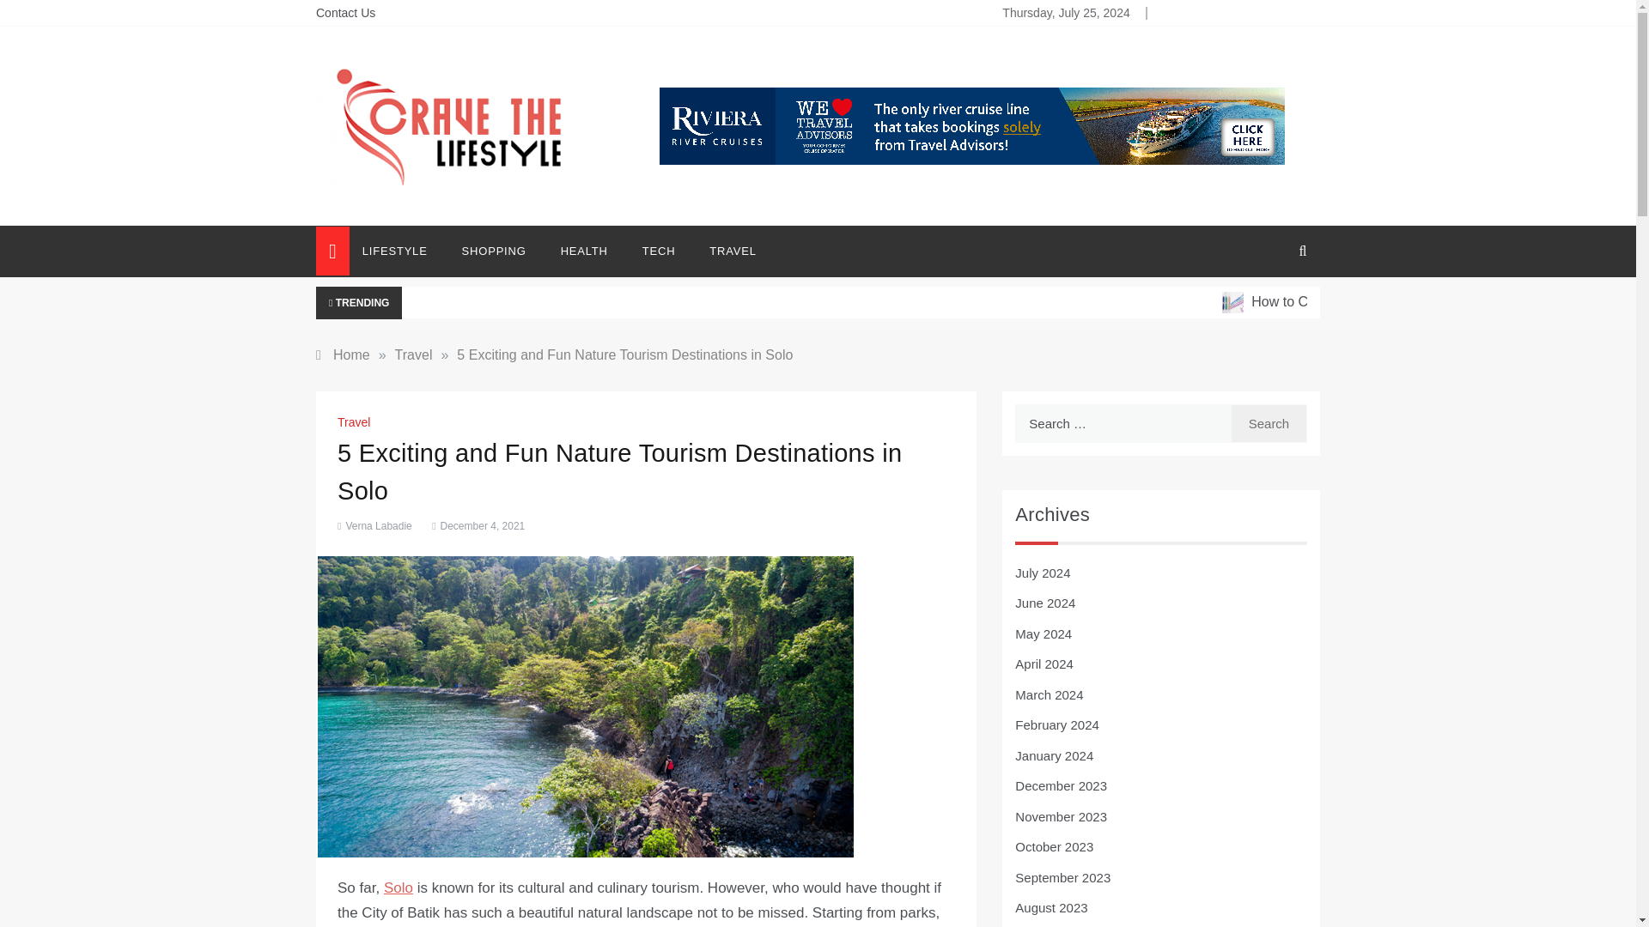 The height and width of the screenshot is (927, 1649). Describe the element at coordinates (378, 525) in the screenshot. I see `Verna Labadie` at that location.